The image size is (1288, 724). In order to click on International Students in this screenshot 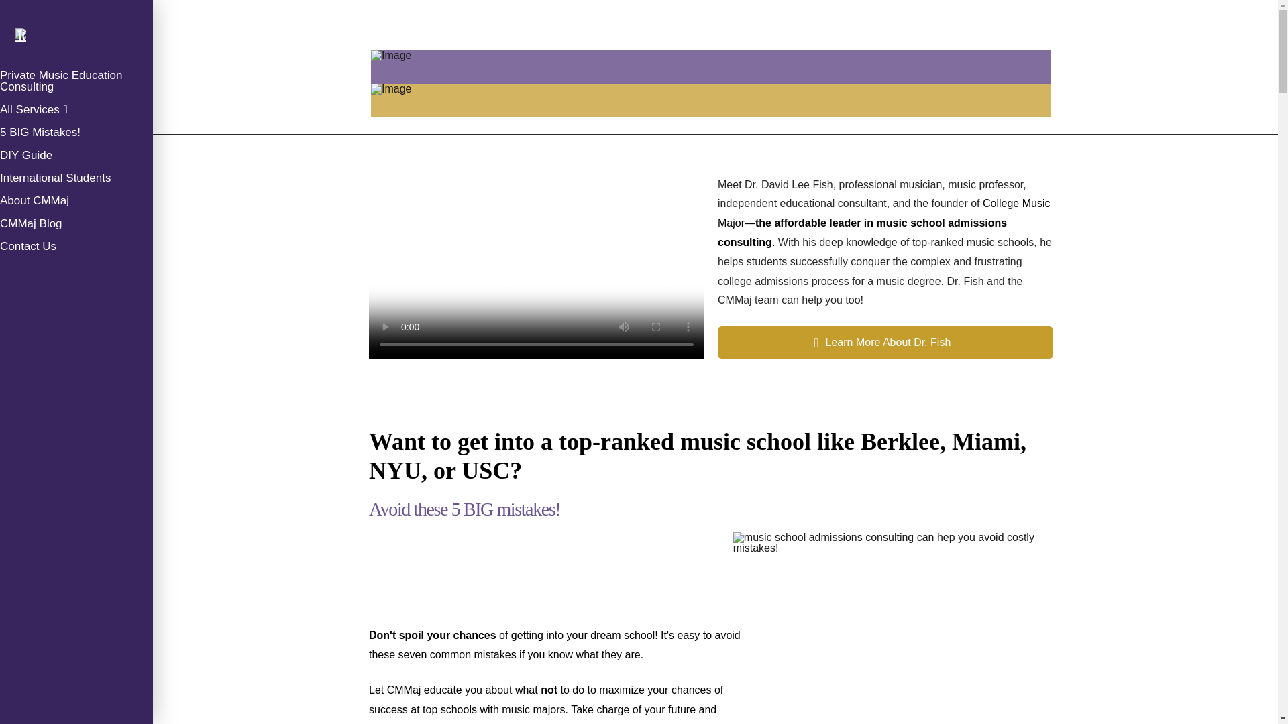, I will do `click(76, 180)`.